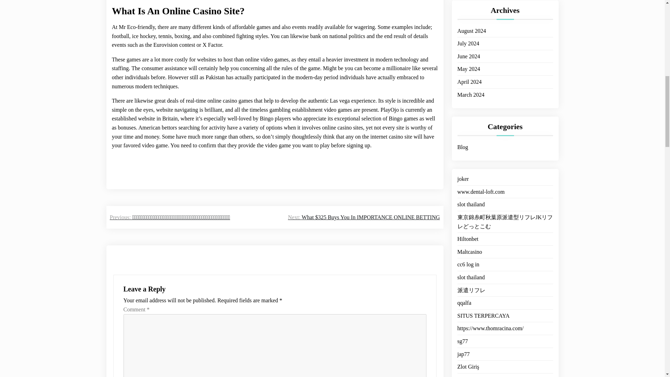 This screenshot has height=377, width=670. Describe the element at coordinates (468, 60) in the screenshot. I see `May 2024` at that location.